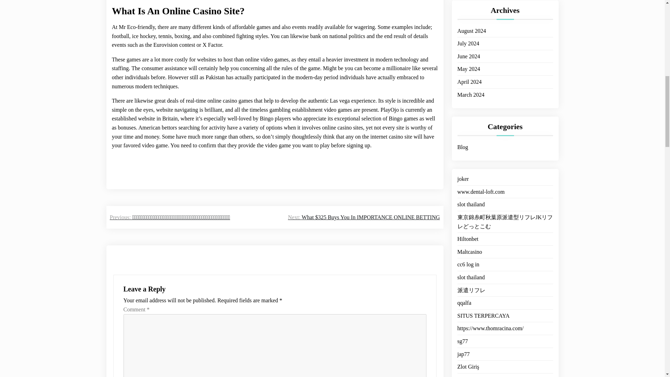 This screenshot has height=377, width=670. Describe the element at coordinates (468, 60) in the screenshot. I see `May 2024` at that location.